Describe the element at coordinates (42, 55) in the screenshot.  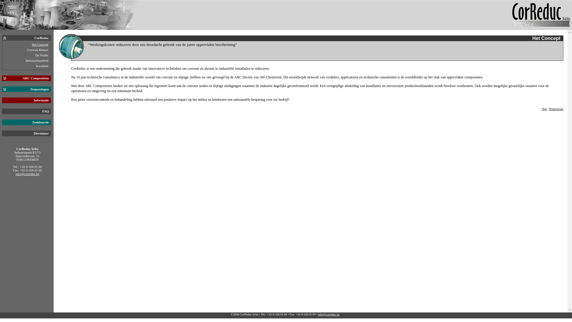
I see `De Studie` at that location.